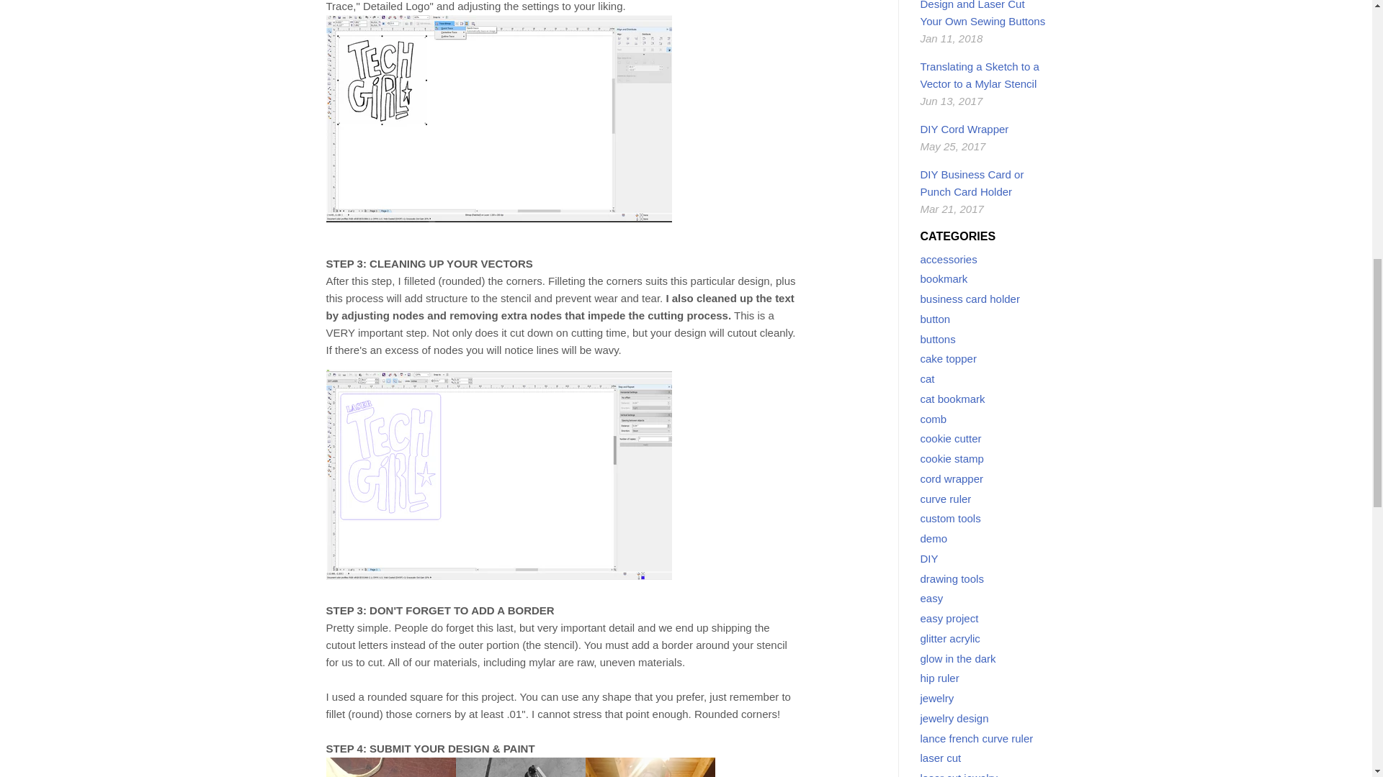  Describe the element at coordinates (952, 578) in the screenshot. I see `Show articles tagged drawing tools` at that location.